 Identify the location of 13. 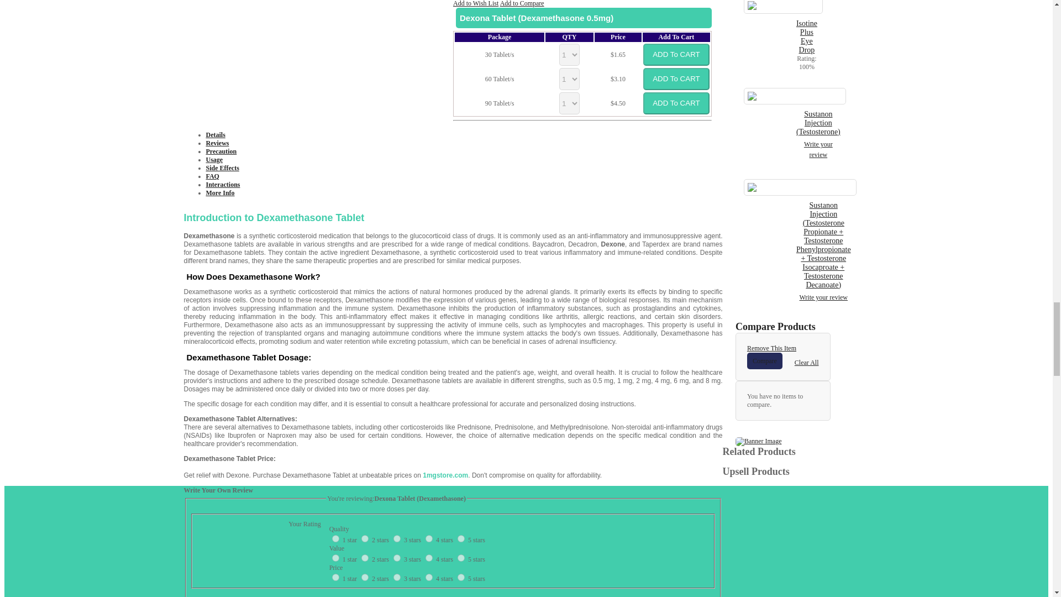
(397, 577).